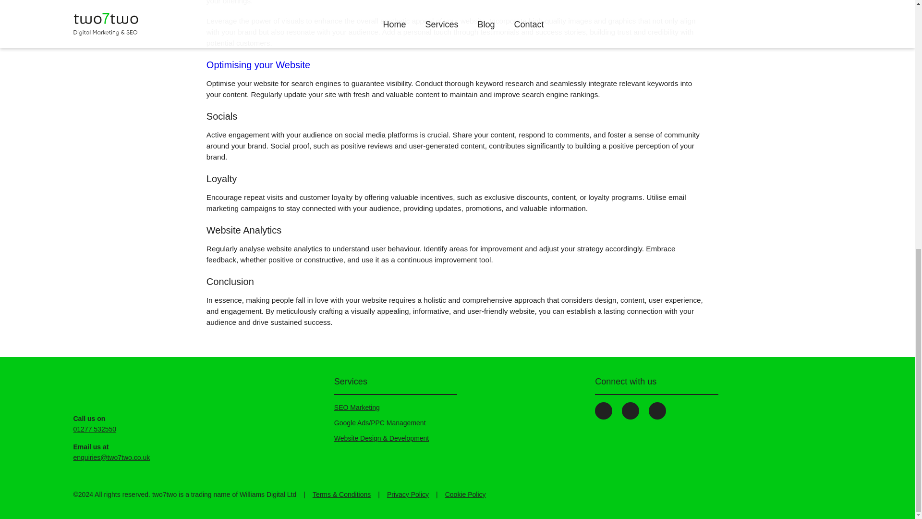  What do you see at coordinates (357, 408) in the screenshot?
I see `SEO Marketing` at bounding box center [357, 408].